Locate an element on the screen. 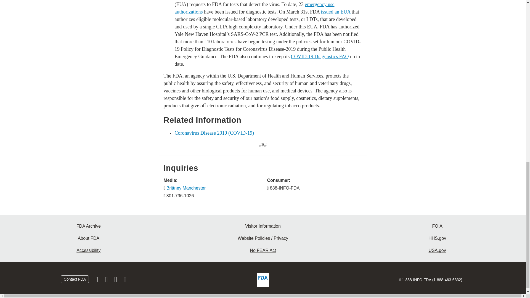 The width and height of the screenshot is (530, 298). Follow FDA on Twitter is located at coordinates (107, 281).